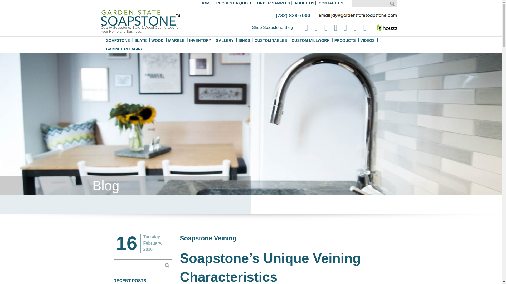 The width and height of the screenshot is (506, 284). I want to click on LinkedIn, so click(326, 27).